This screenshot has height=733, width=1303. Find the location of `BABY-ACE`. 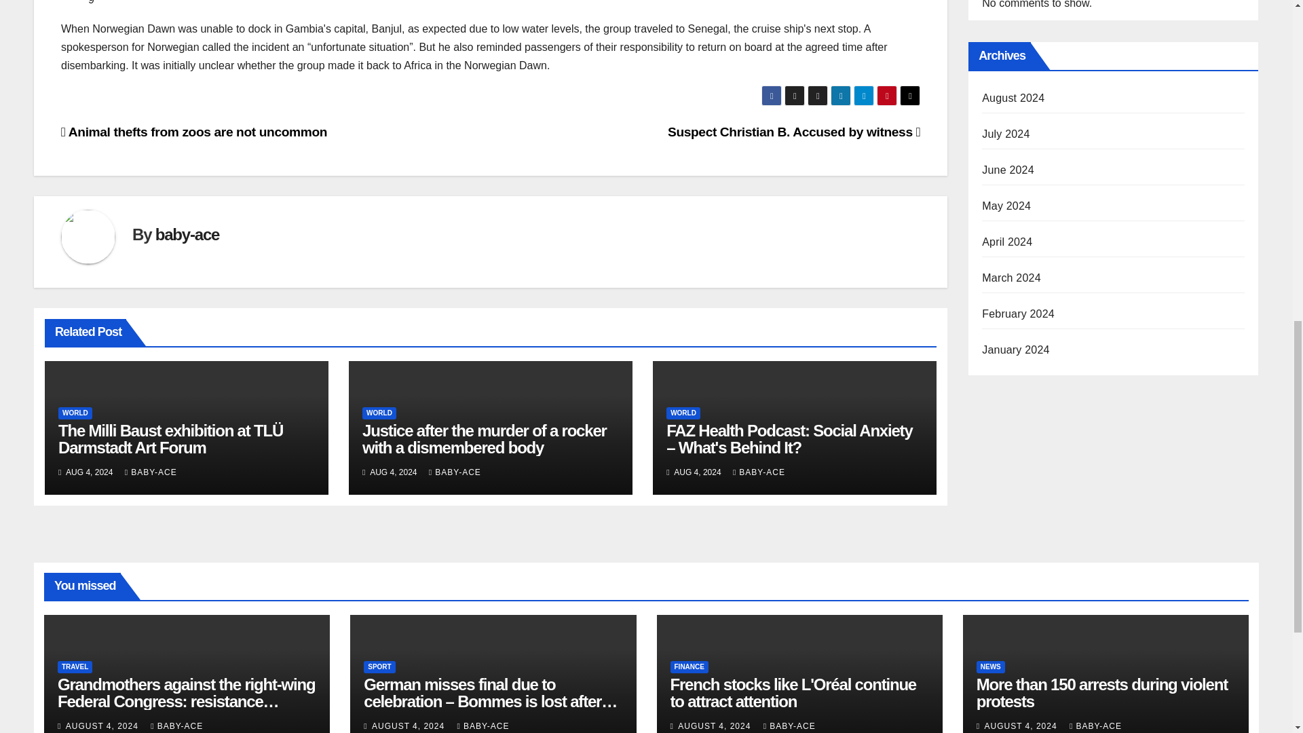

BABY-ACE is located at coordinates (151, 472).